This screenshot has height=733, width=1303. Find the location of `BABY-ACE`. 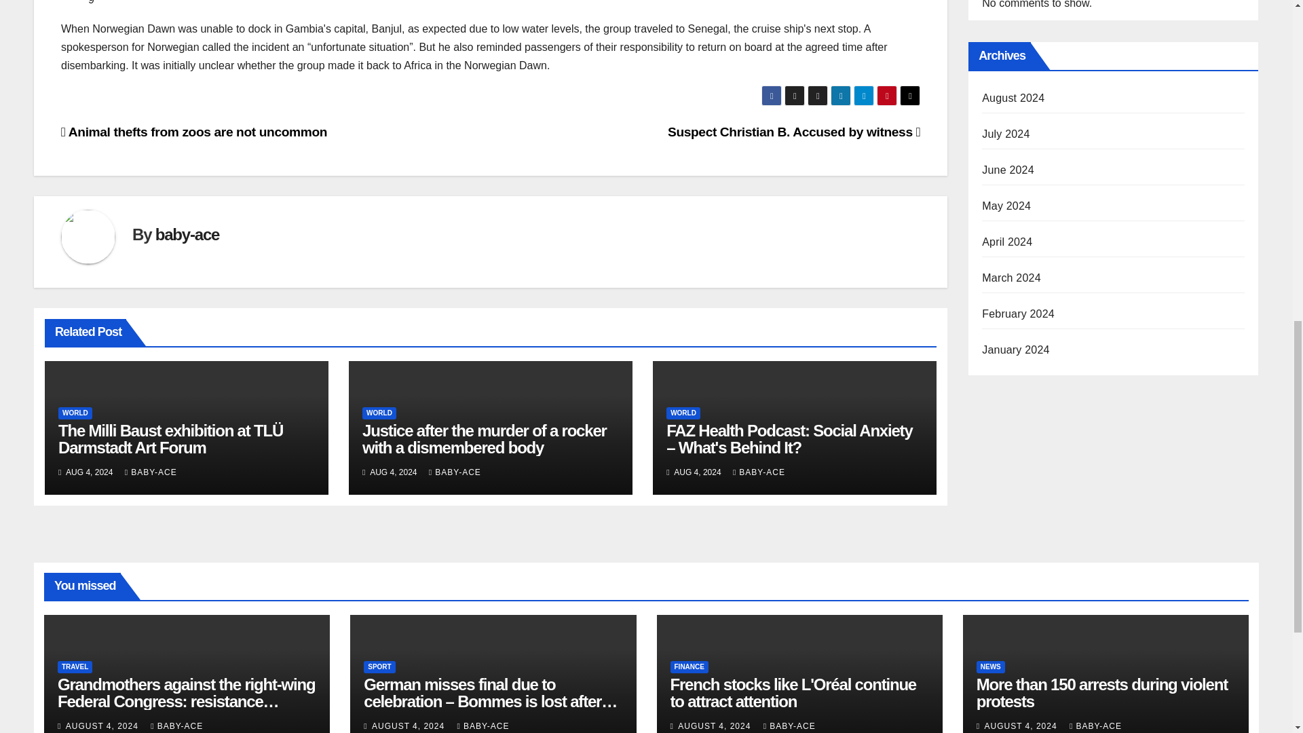

BABY-ACE is located at coordinates (151, 472).